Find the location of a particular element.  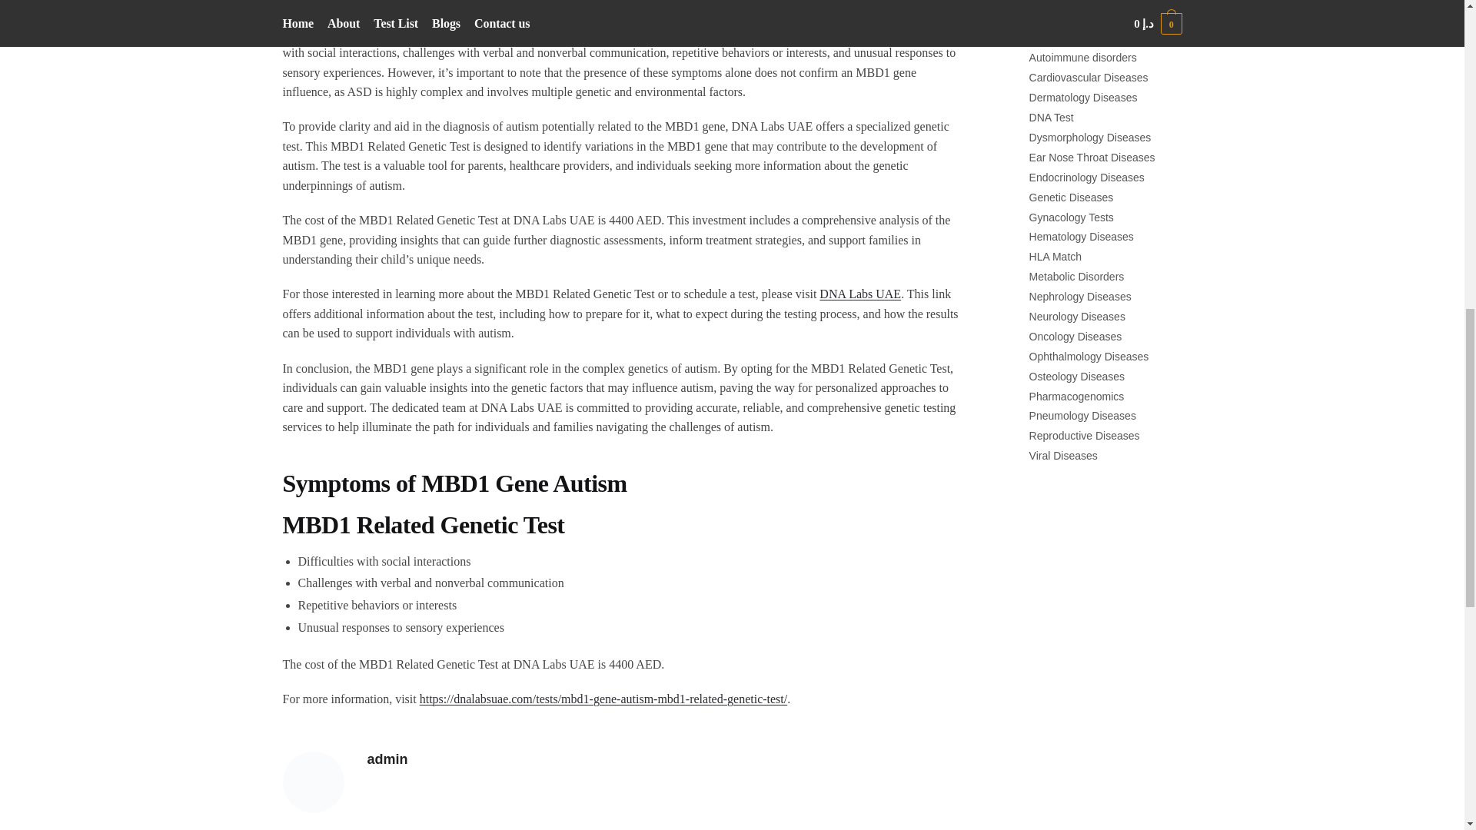

DNA Test is located at coordinates (1052, 117).